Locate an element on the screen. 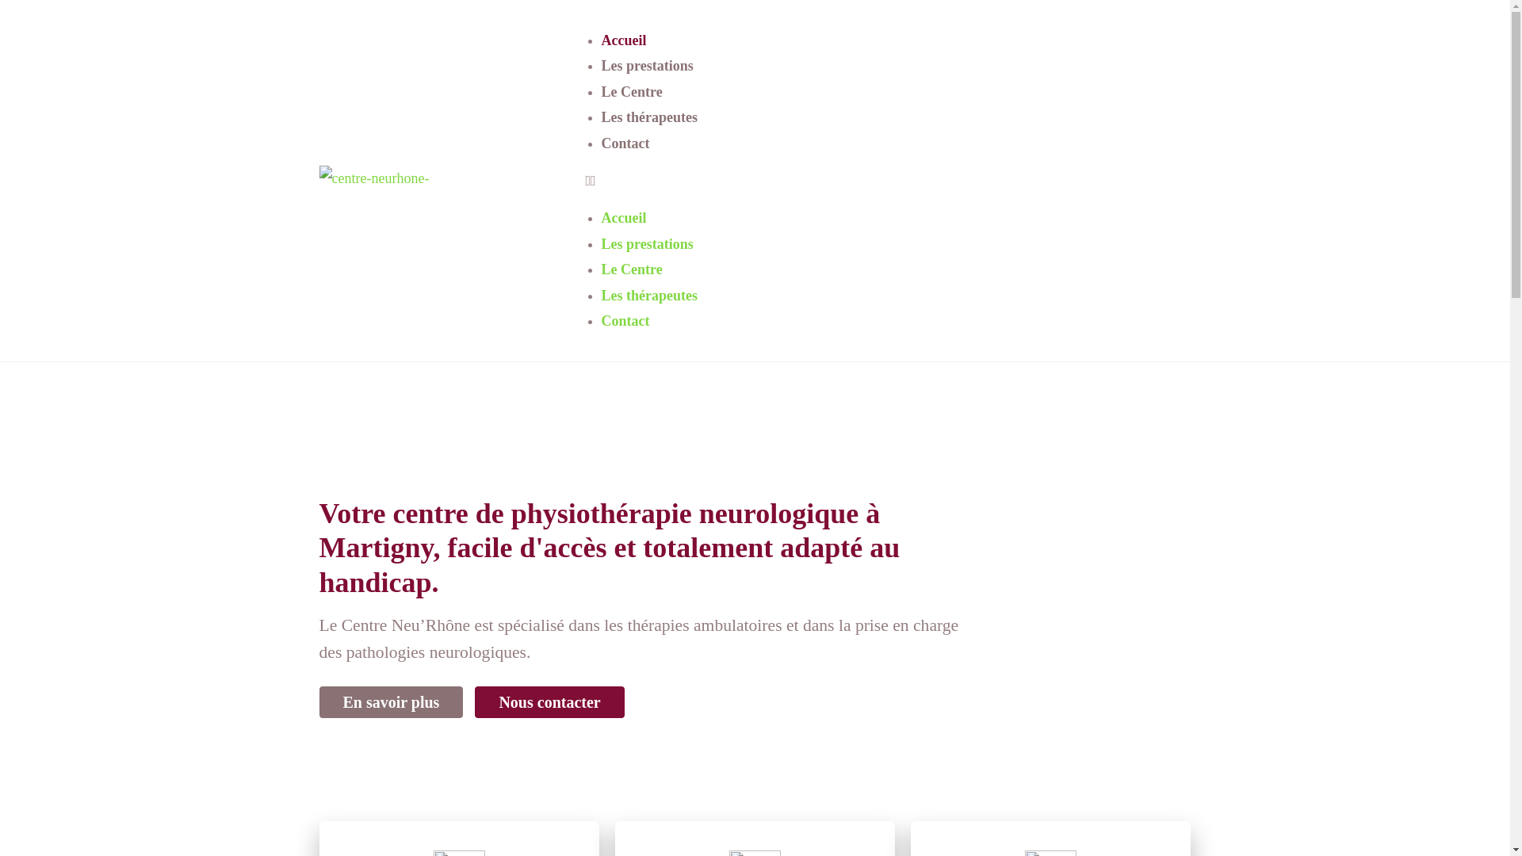 This screenshot has width=1522, height=856. Les prestations is located at coordinates (647, 244).